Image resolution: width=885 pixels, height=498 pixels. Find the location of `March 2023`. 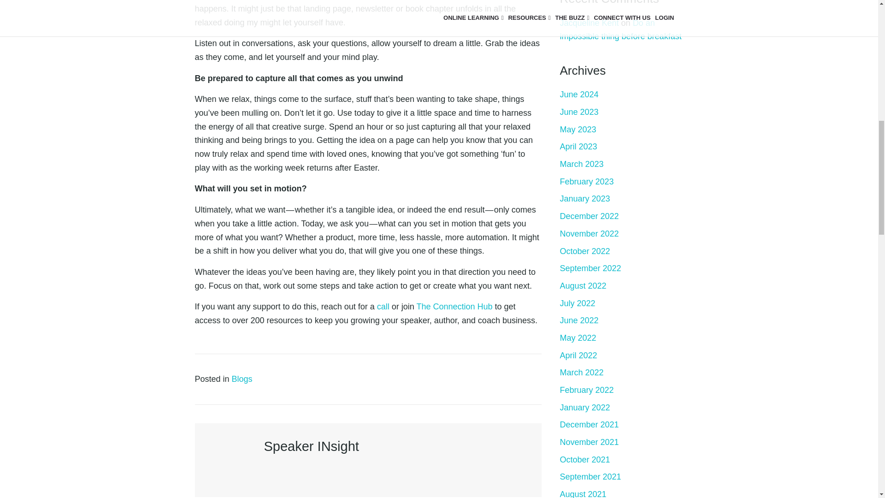

March 2023 is located at coordinates (581, 164).